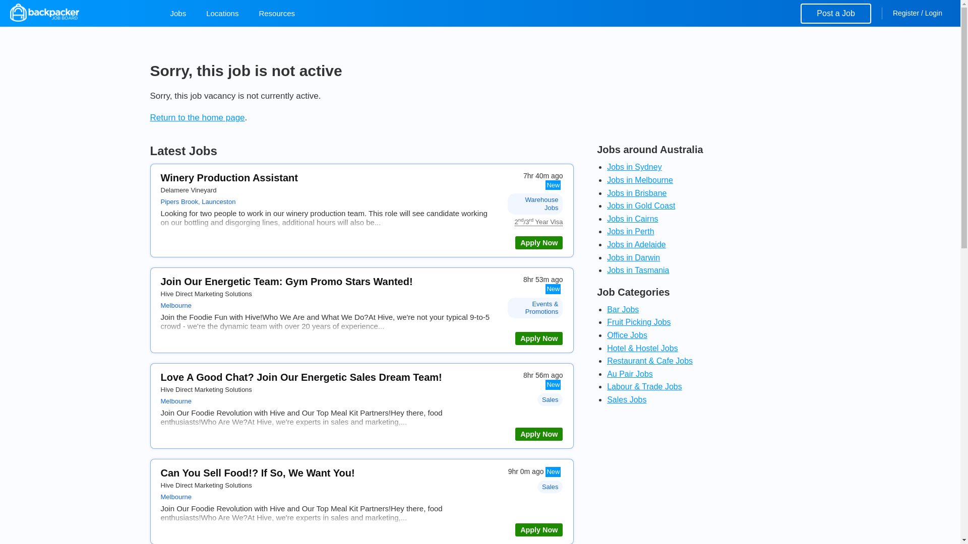 This screenshot has height=544, width=968. I want to click on Jobs in Adelaide, so click(636, 244).